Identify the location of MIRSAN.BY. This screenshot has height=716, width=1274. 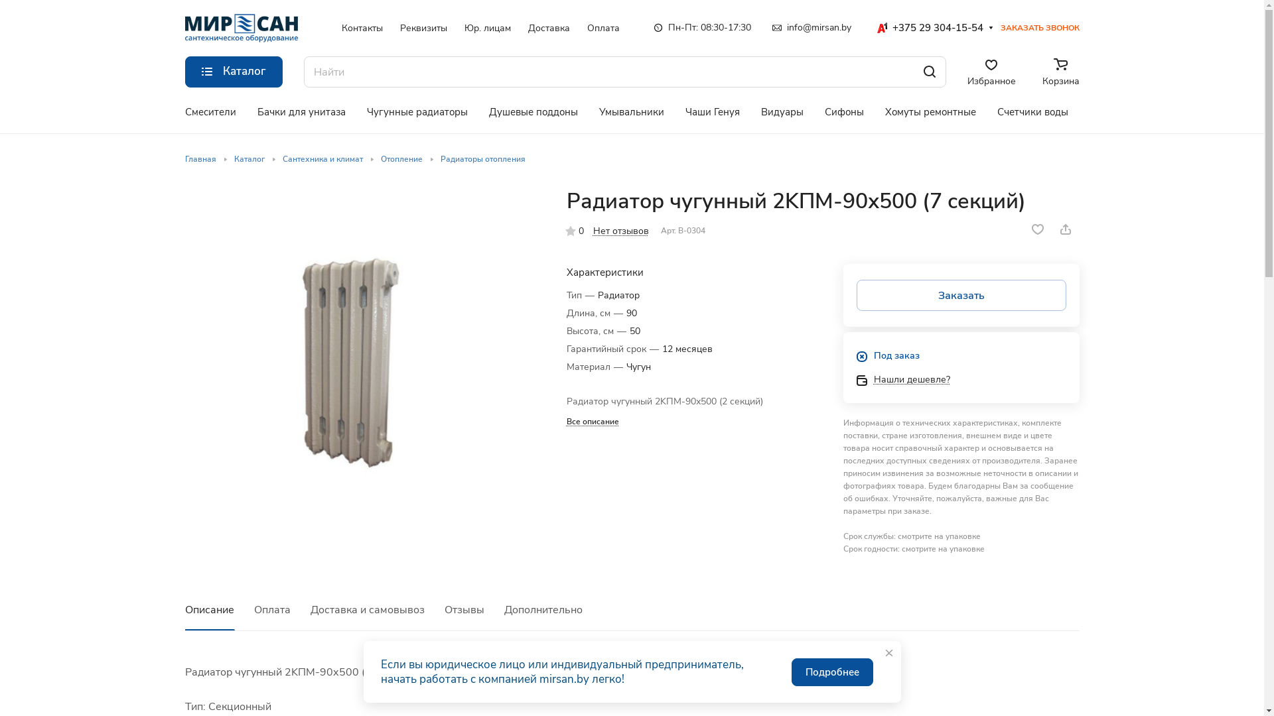
(241, 28).